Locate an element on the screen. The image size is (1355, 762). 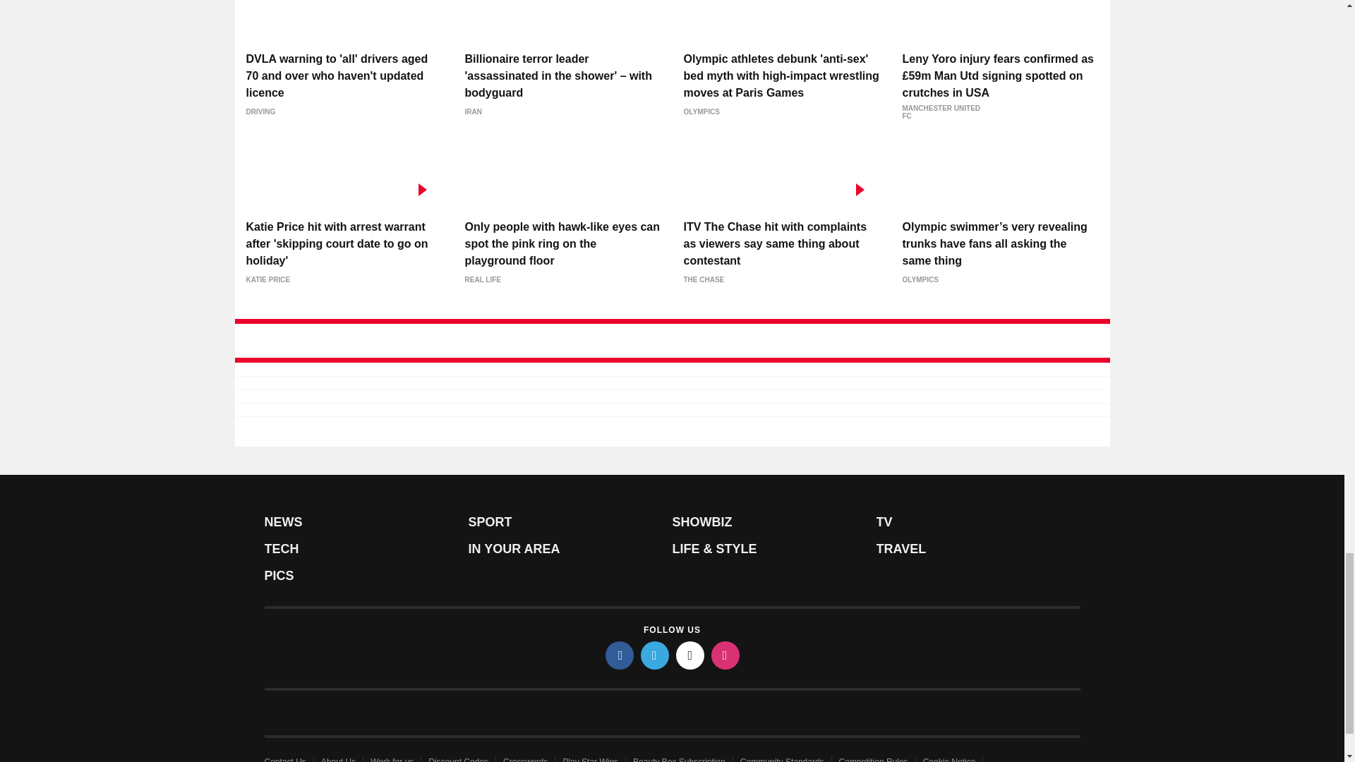
instagram is located at coordinates (725, 655).